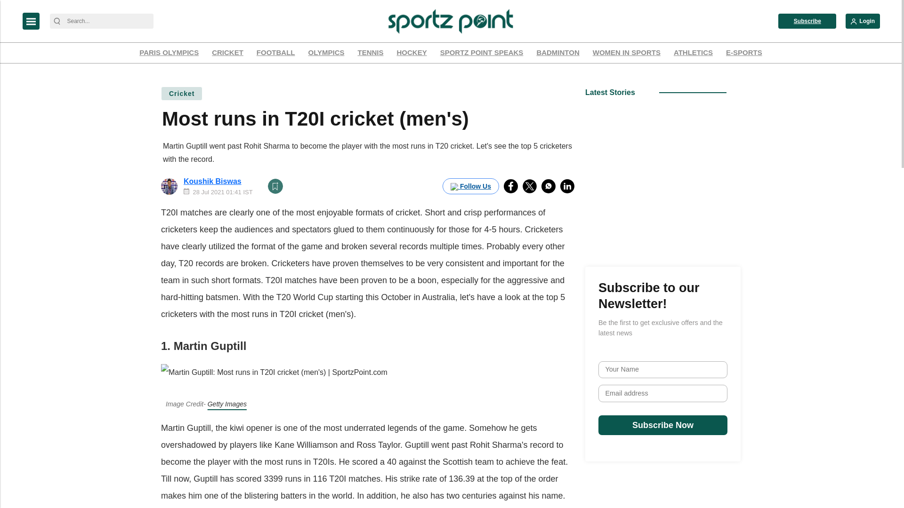 The height and width of the screenshot is (508, 904). Describe the element at coordinates (557, 53) in the screenshot. I see `BADMINTON` at that location.